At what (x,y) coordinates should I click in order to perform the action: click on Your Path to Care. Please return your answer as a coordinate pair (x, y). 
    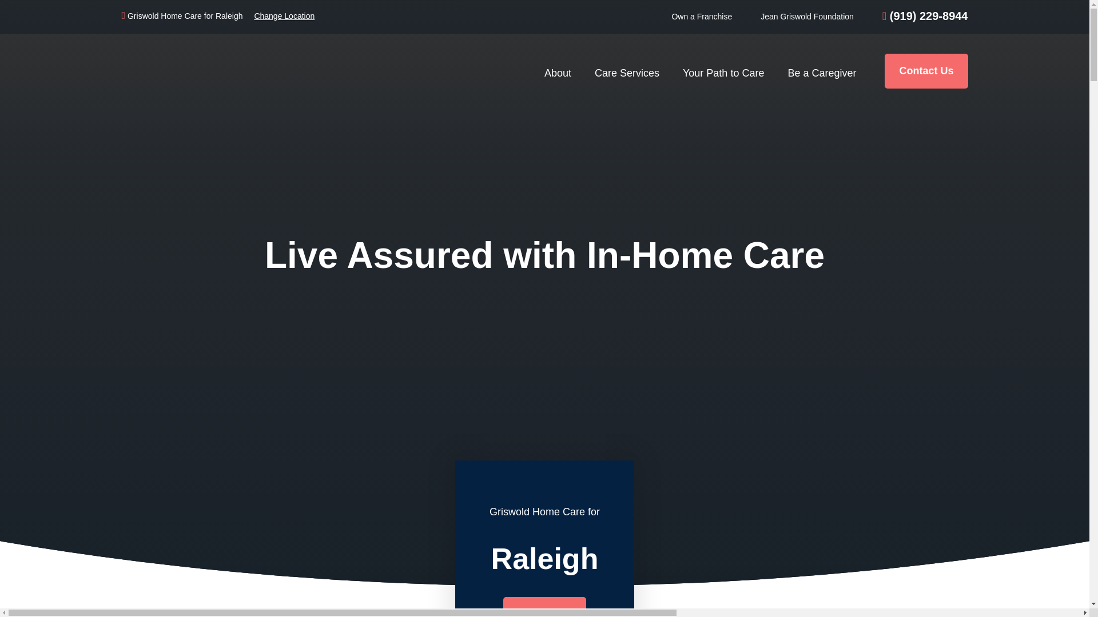
    Looking at the image, I should click on (726, 71).